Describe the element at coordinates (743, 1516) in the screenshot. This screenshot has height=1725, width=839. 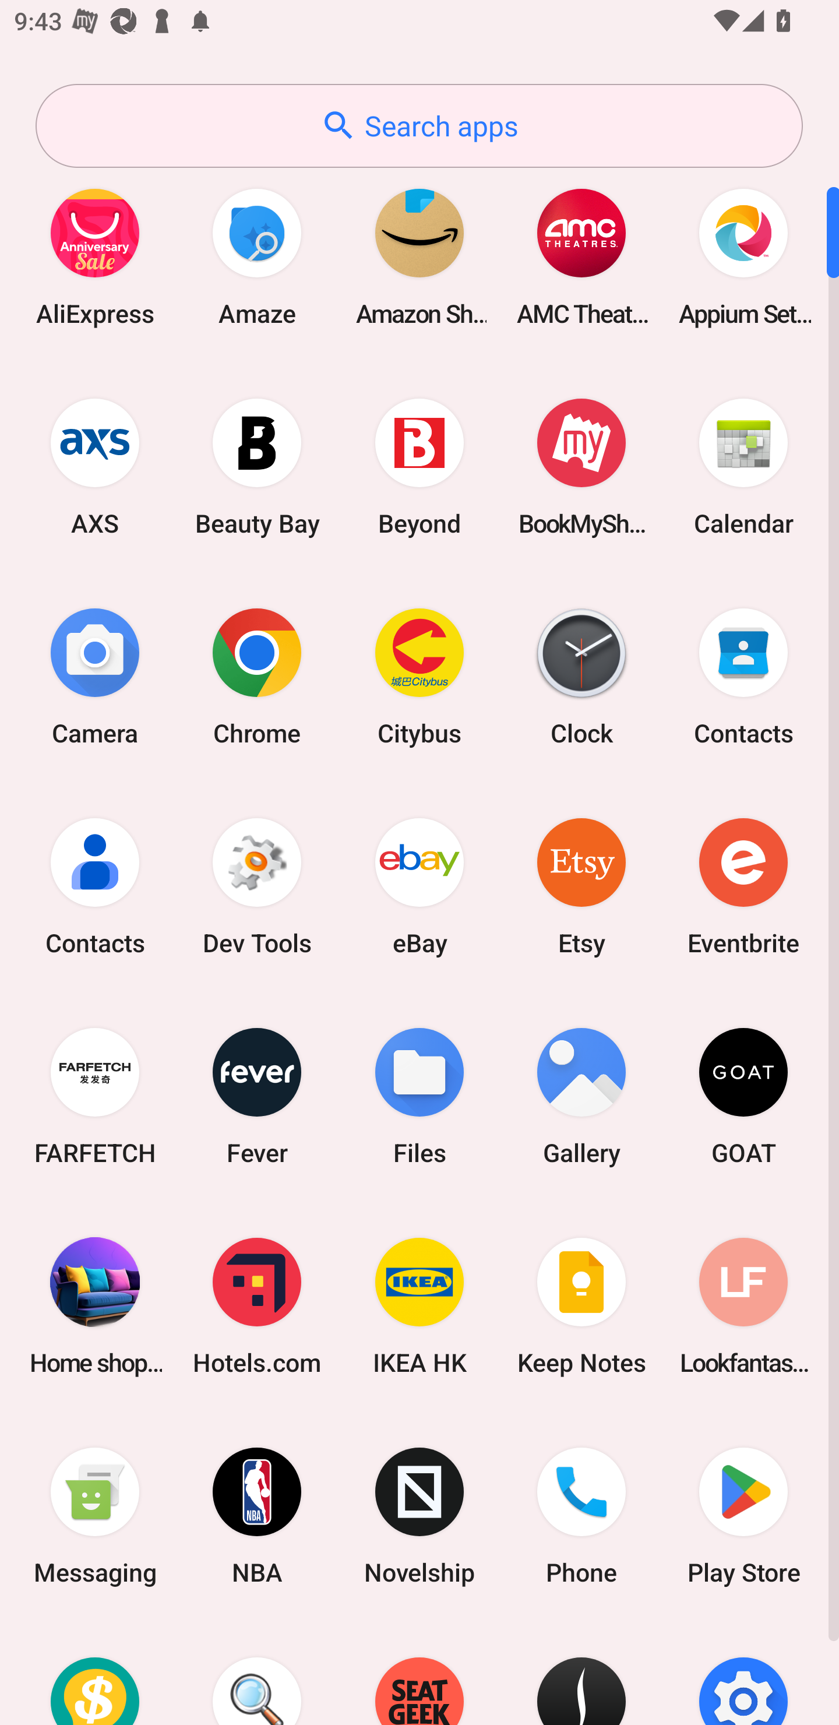
I see `Play Store` at that location.